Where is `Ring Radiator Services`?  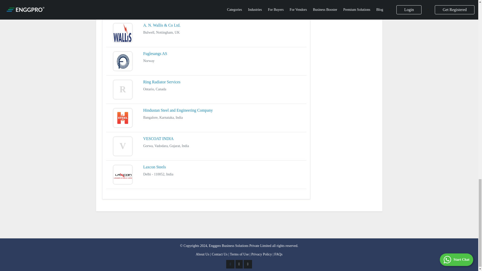 Ring Radiator Services is located at coordinates (162, 82).